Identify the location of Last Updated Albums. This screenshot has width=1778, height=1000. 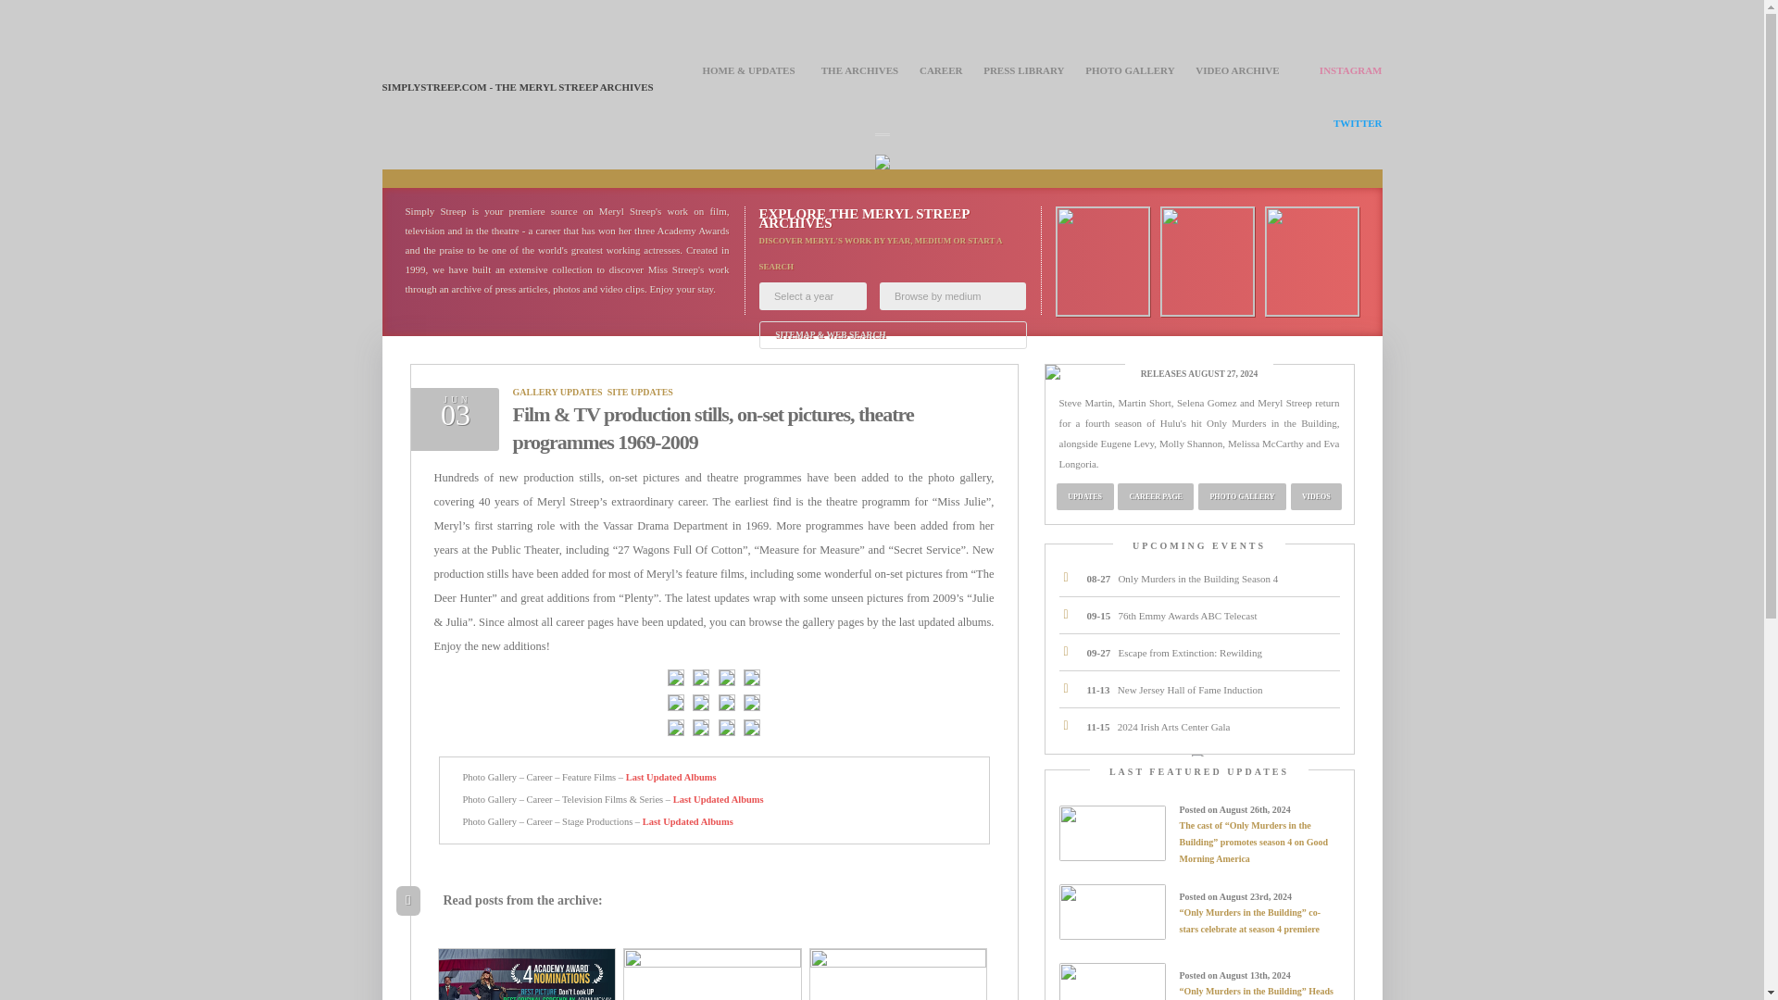
(719, 799).